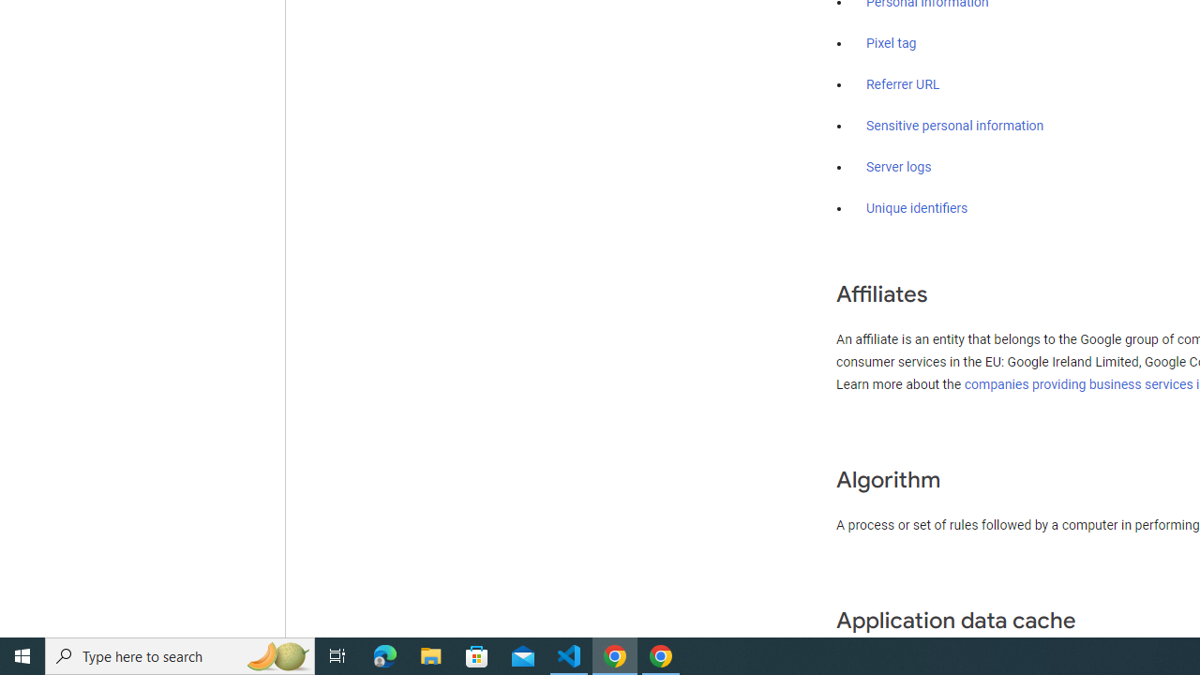 Image resolution: width=1200 pixels, height=675 pixels. I want to click on Server logs, so click(899, 167).